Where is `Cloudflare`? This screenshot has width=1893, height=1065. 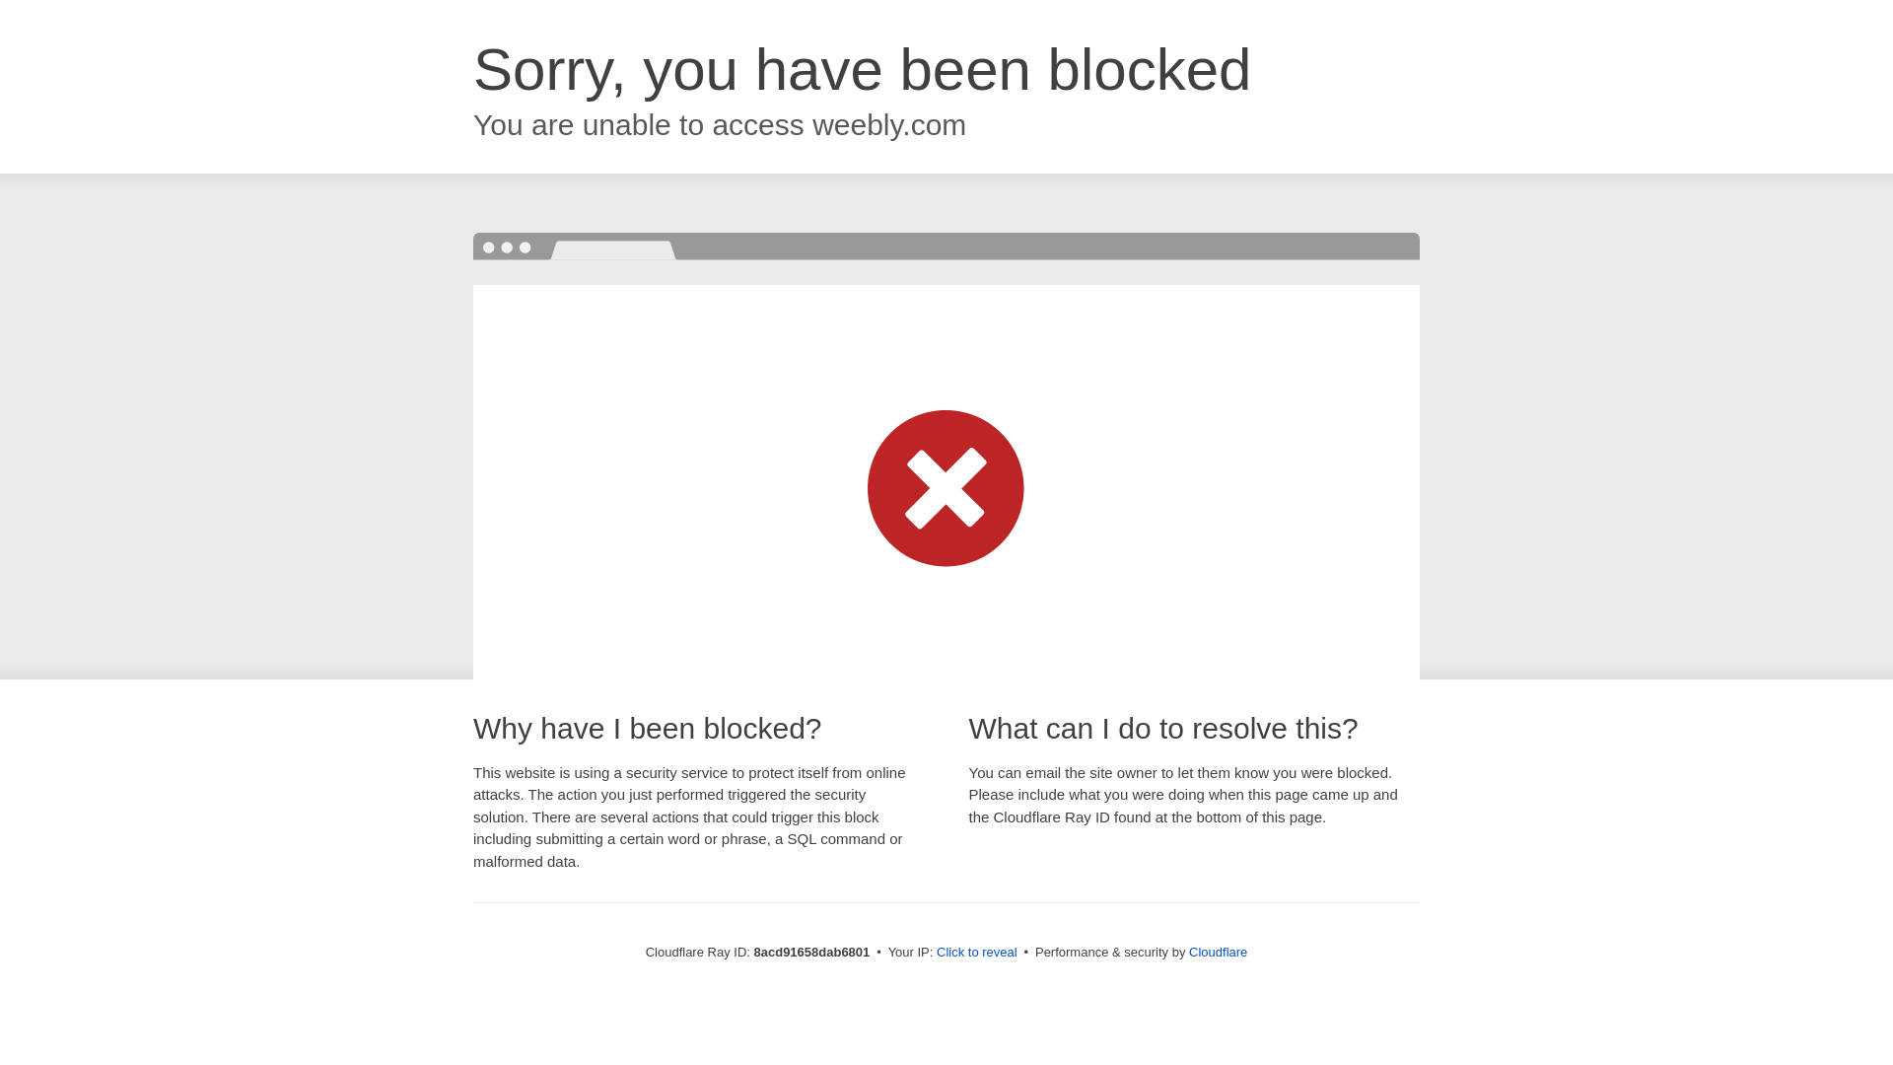 Cloudflare is located at coordinates (1218, 952).